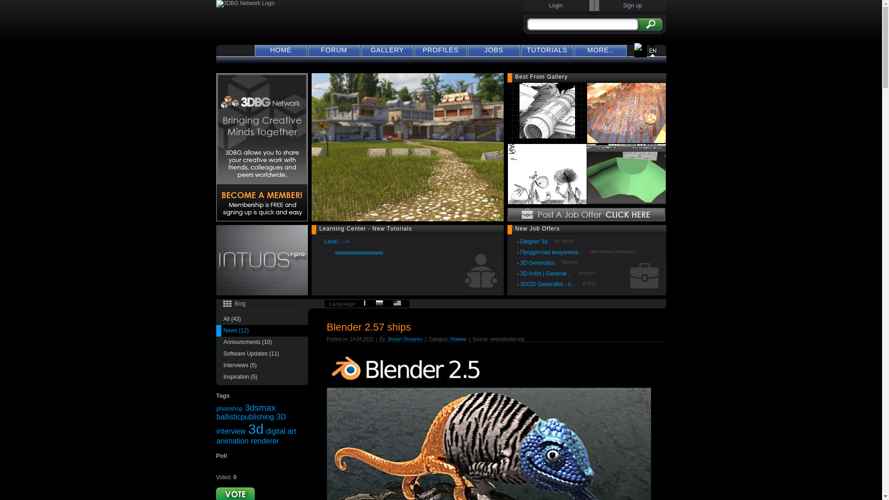 The width and height of the screenshot is (889, 500). I want to click on wwwwwwwwwwww, so click(361, 253).